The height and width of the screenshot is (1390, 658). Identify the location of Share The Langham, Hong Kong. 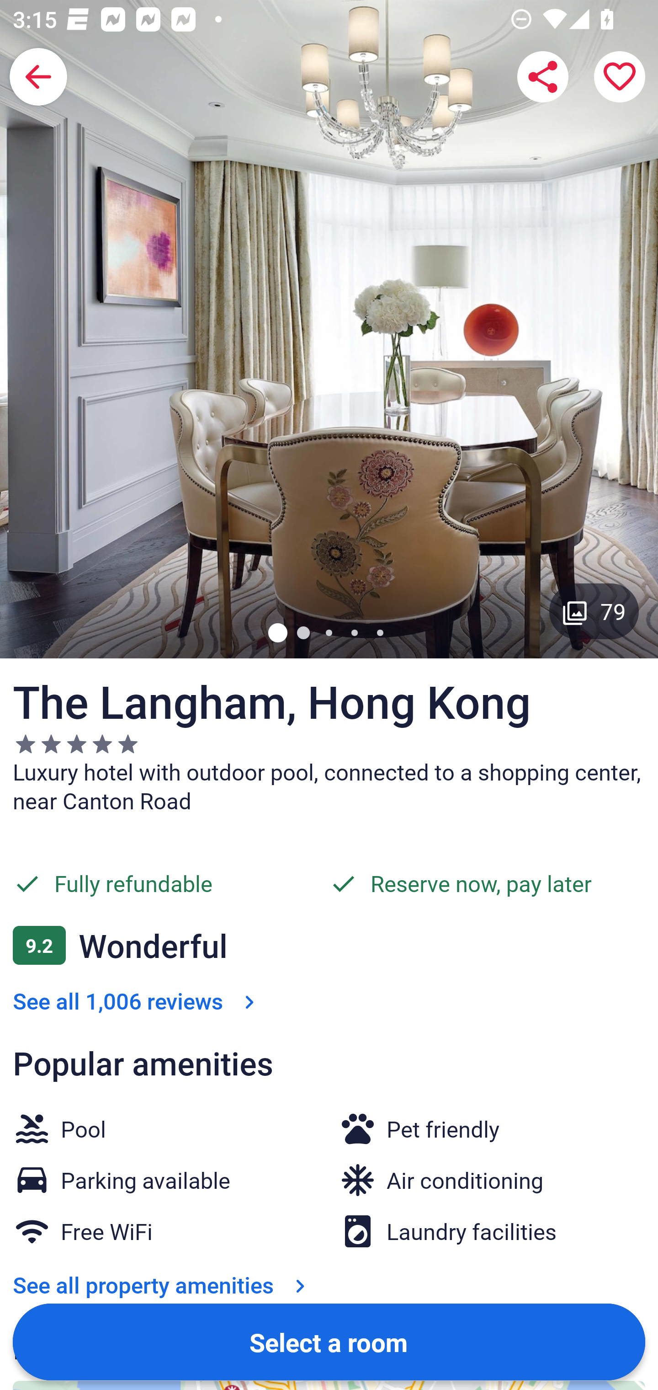
(543, 77).